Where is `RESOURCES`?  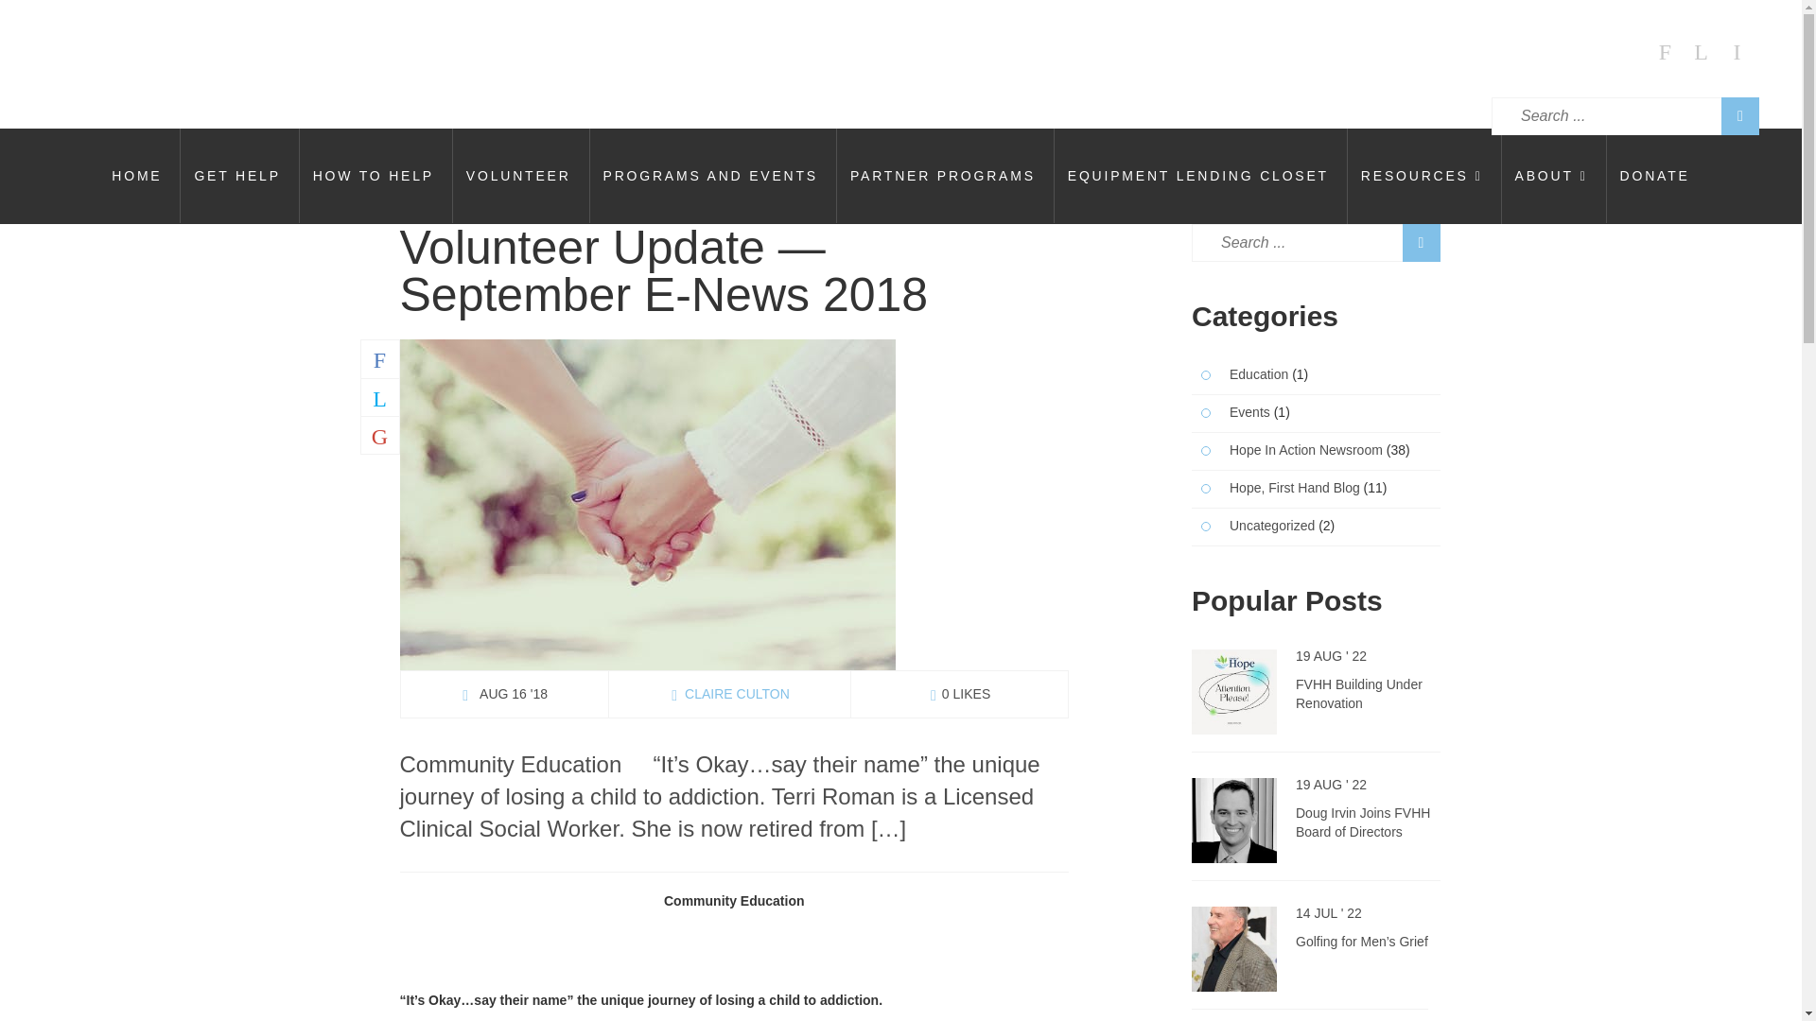 RESOURCES is located at coordinates (1422, 176).